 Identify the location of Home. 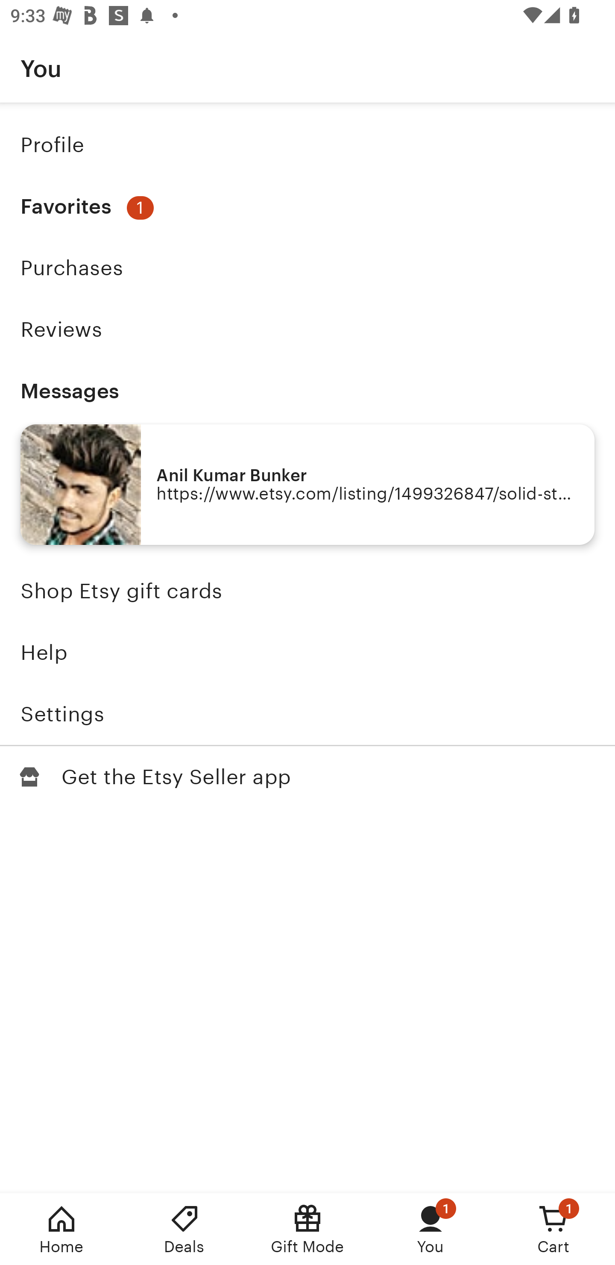
(61, 1229).